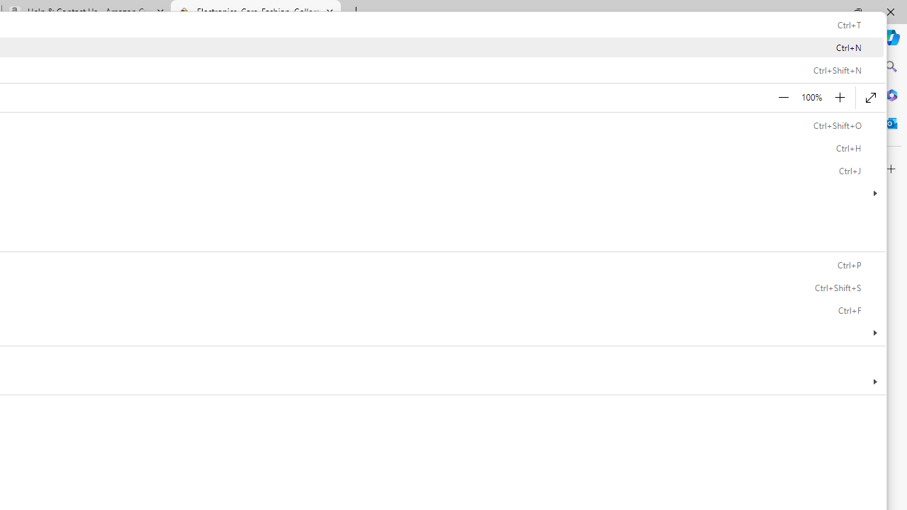 This screenshot has width=907, height=510. What do you see at coordinates (642, 38) in the screenshot?
I see `This site has coupons! Shopping in Microsoft Edge` at bounding box center [642, 38].